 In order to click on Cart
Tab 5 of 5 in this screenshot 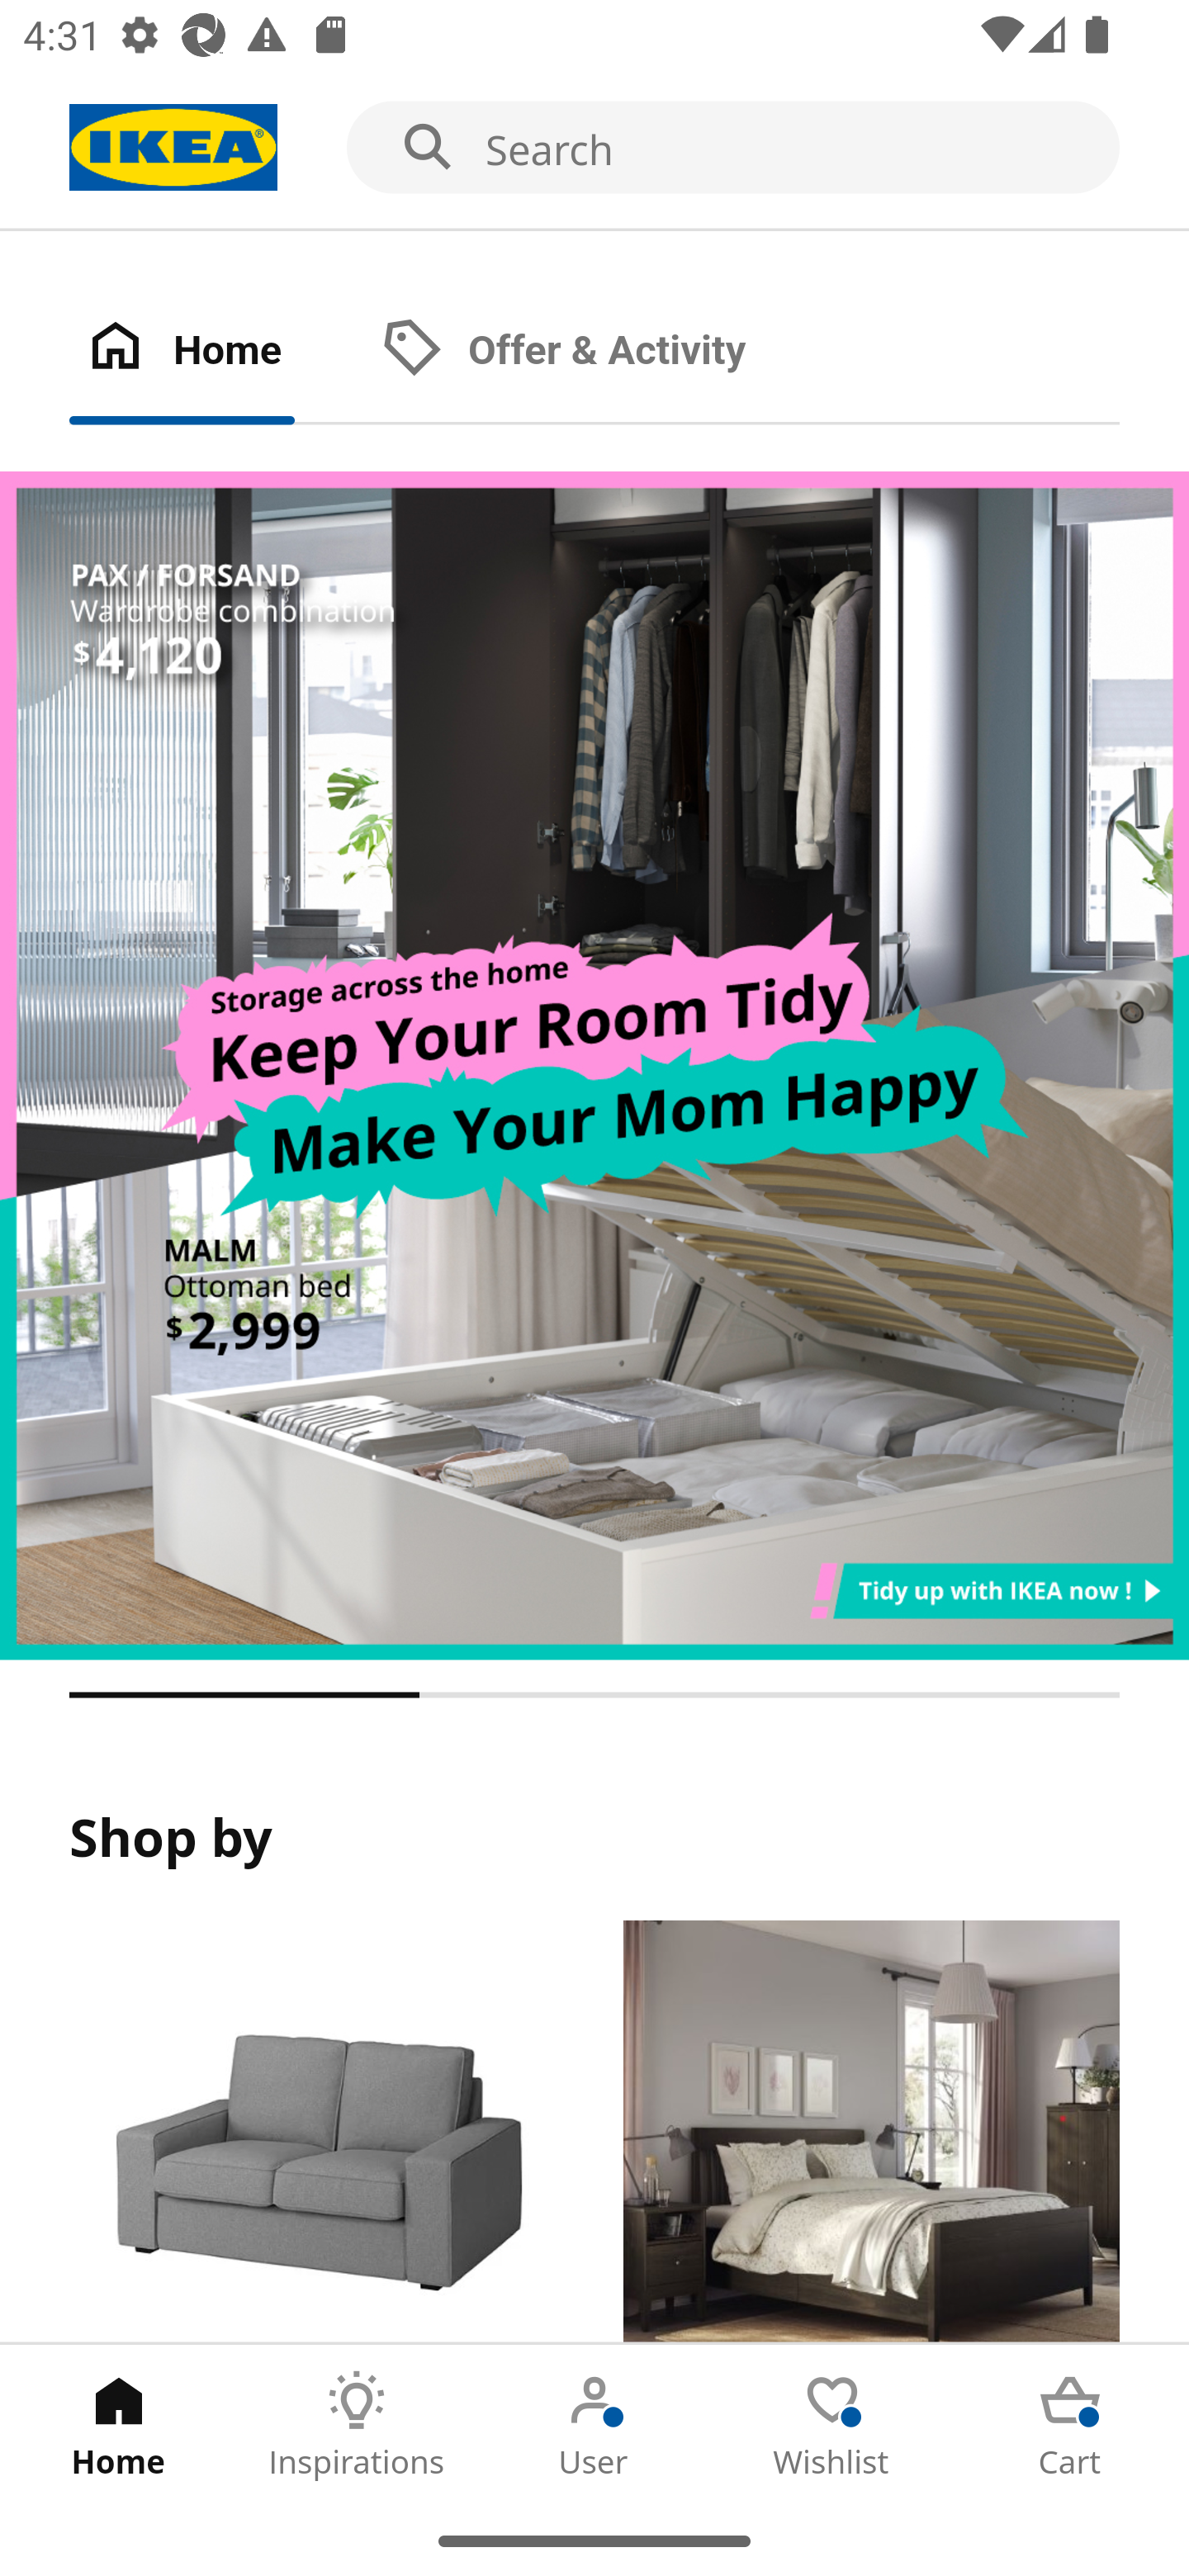, I will do `click(1070, 2425)`.